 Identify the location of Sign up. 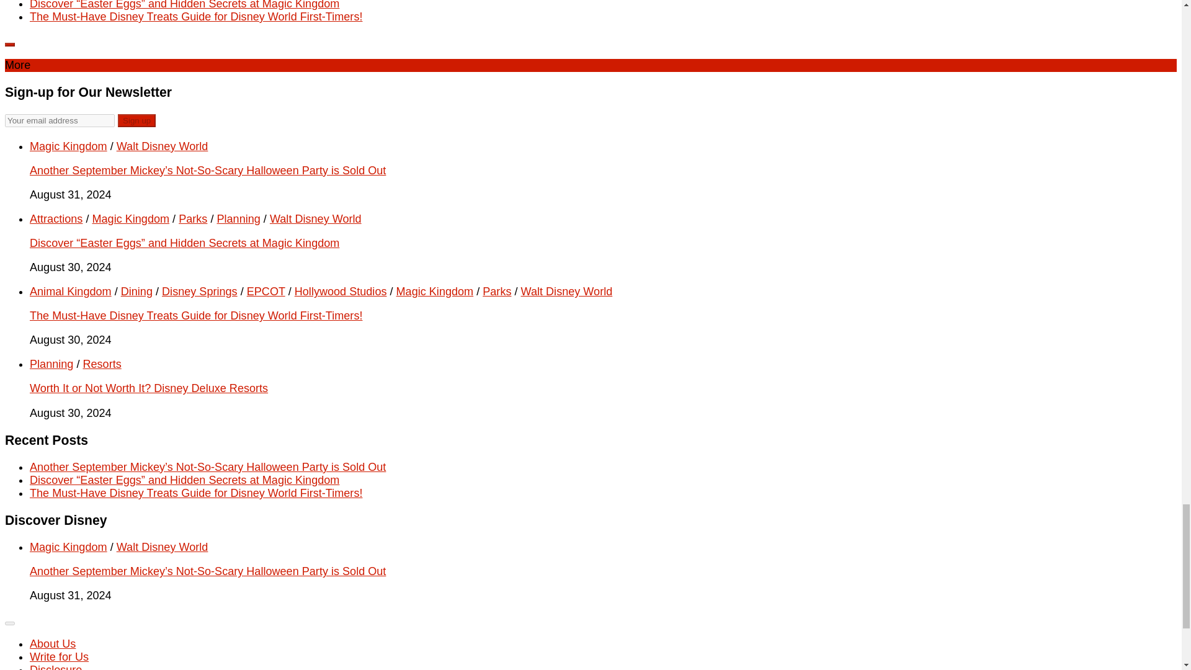
(136, 120).